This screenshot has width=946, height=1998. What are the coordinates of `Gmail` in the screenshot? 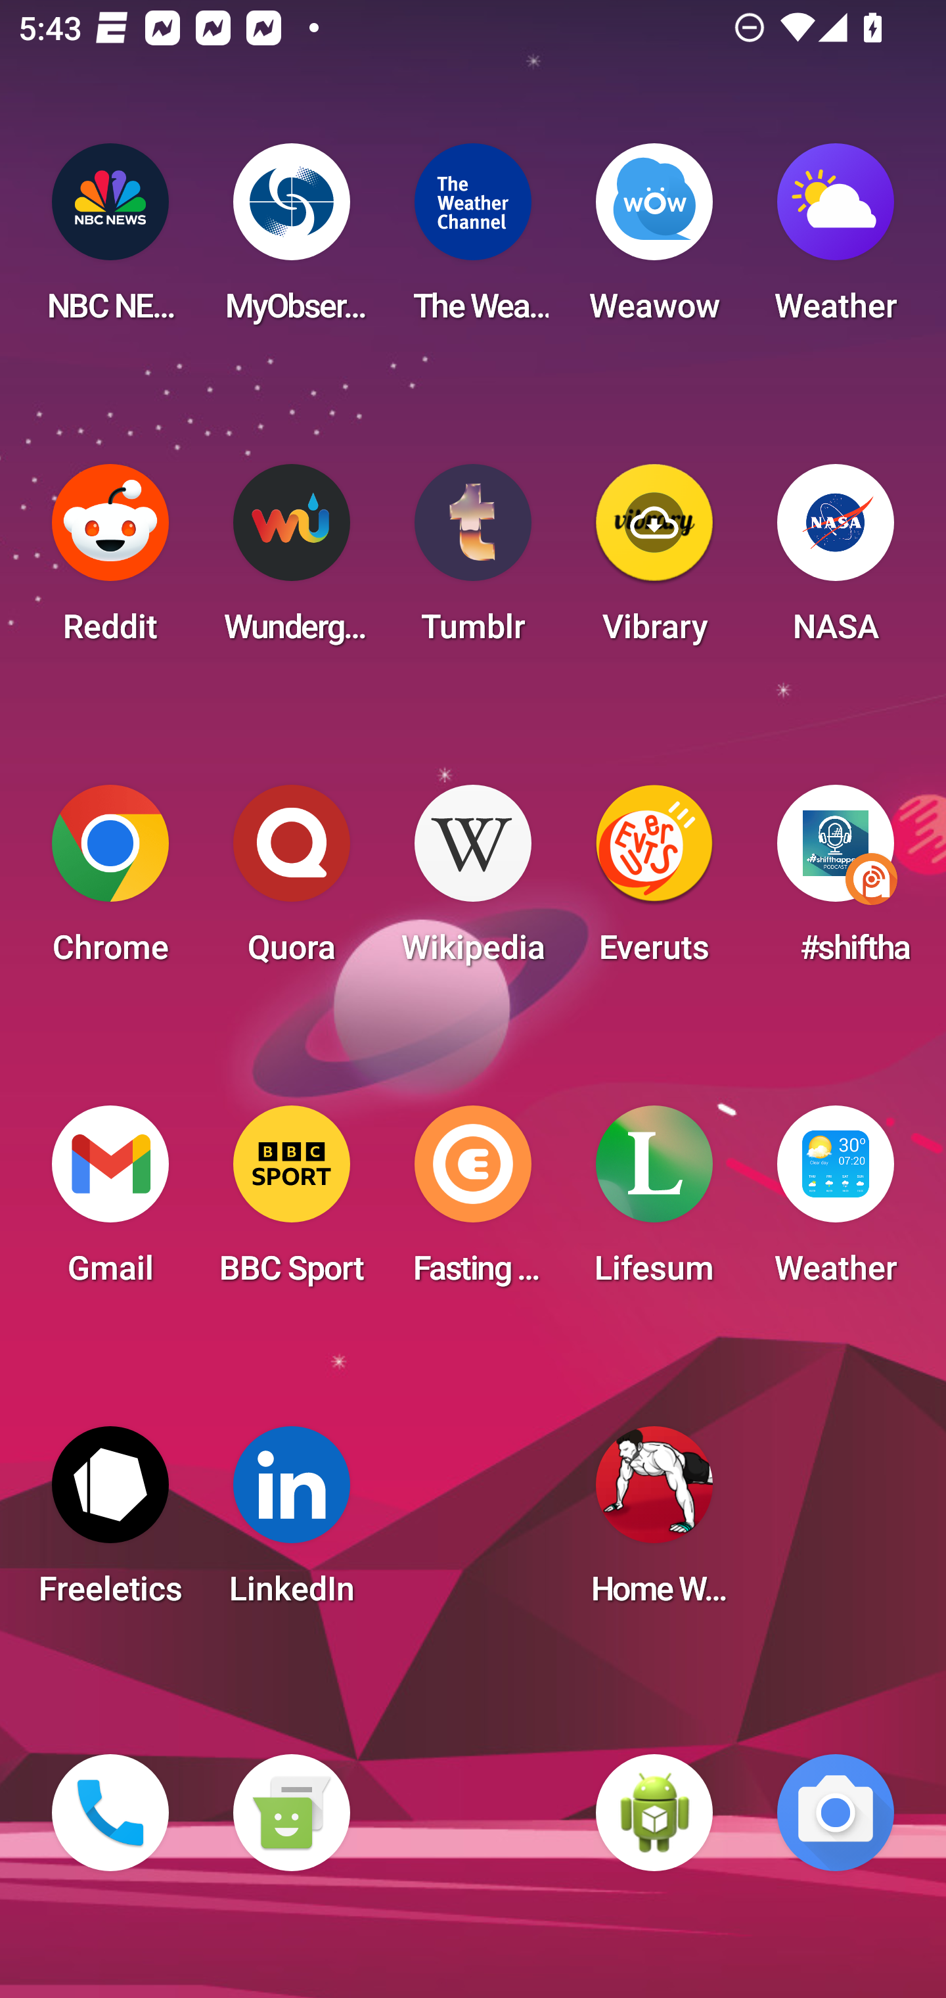 It's located at (110, 1203).